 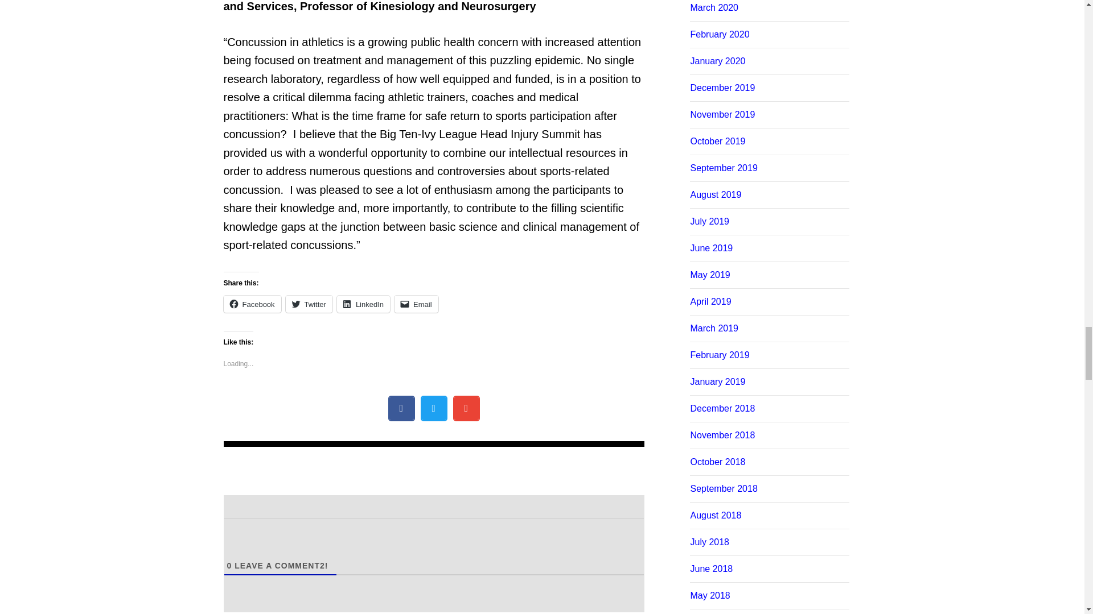 I want to click on Click to share on Facebook, so click(x=252, y=304).